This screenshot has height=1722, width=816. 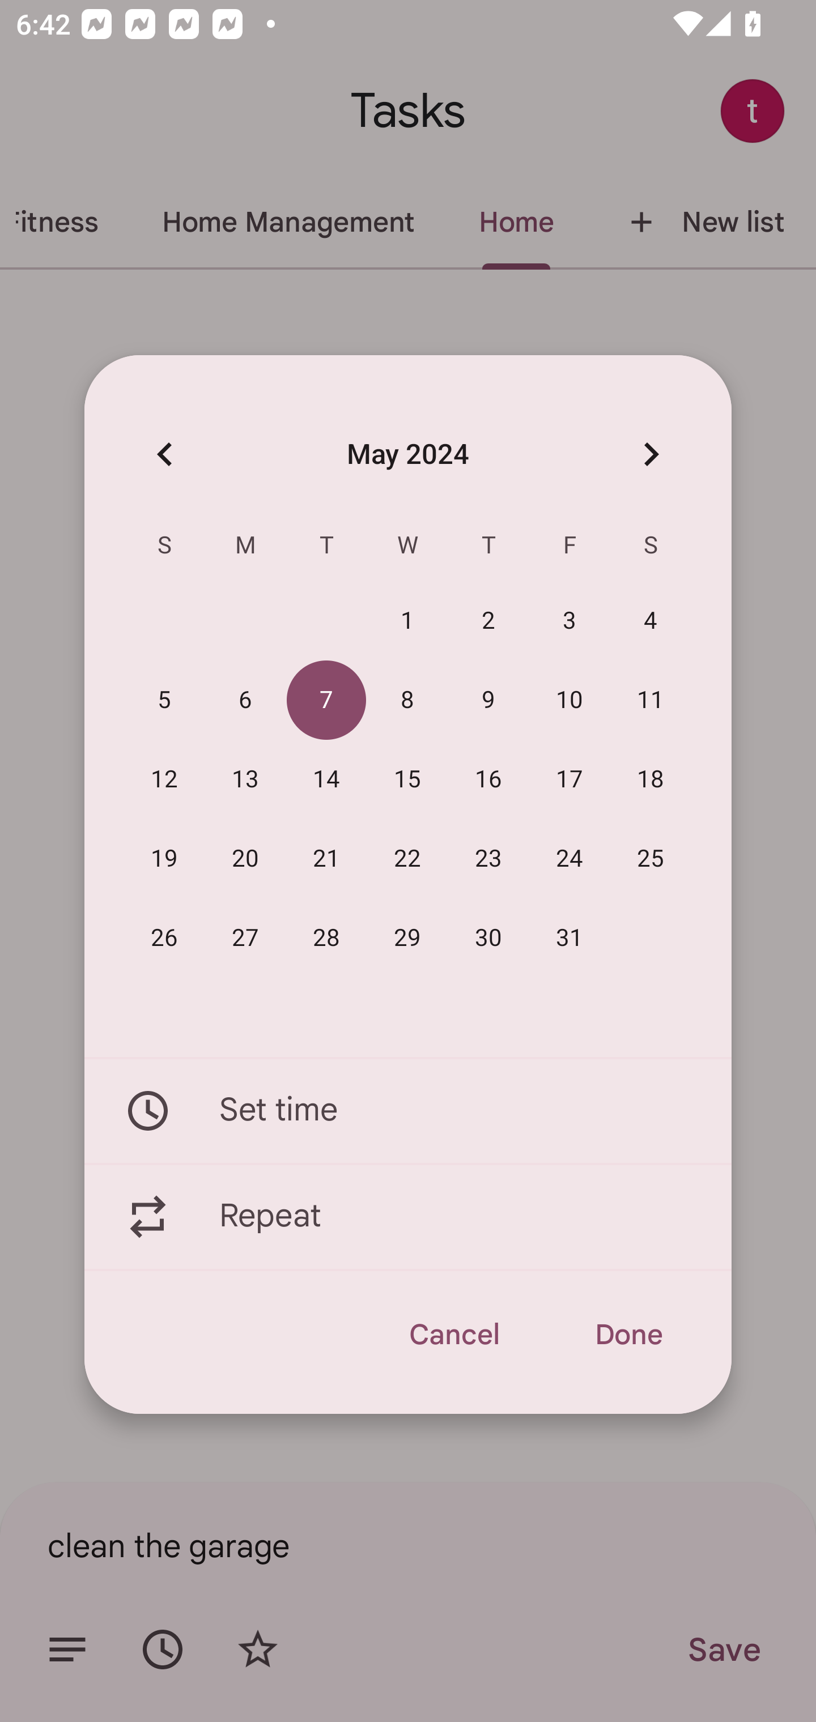 I want to click on 21 21 May 2024, so click(x=326, y=859).